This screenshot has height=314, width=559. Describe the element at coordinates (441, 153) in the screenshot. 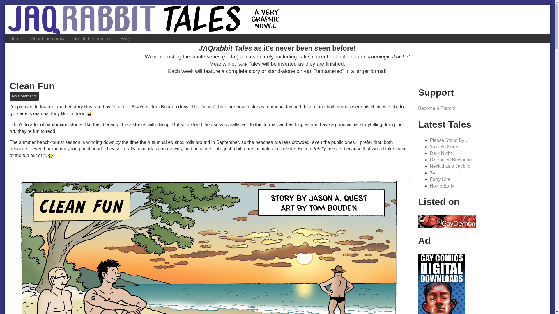

I see `Dark Night` at that location.